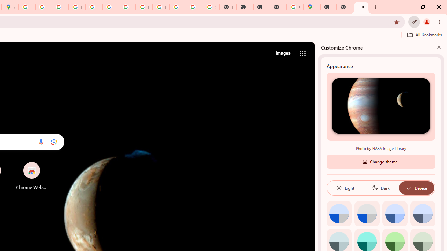 This screenshot has width=447, height=251. I want to click on Device, so click(416, 188).